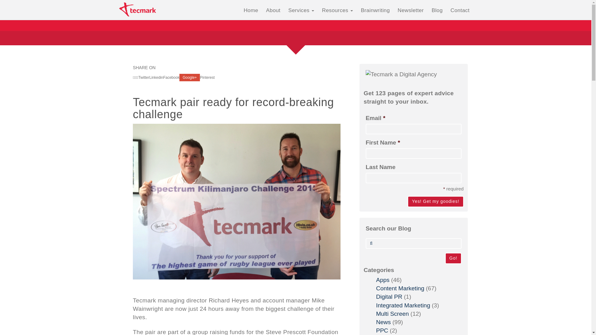 Image resolution: width=596 pixels, height=335 pixels. What do you see at coordinates (251, 11) in the screenshot?
I see `Home` at bounding box center [251, 11].